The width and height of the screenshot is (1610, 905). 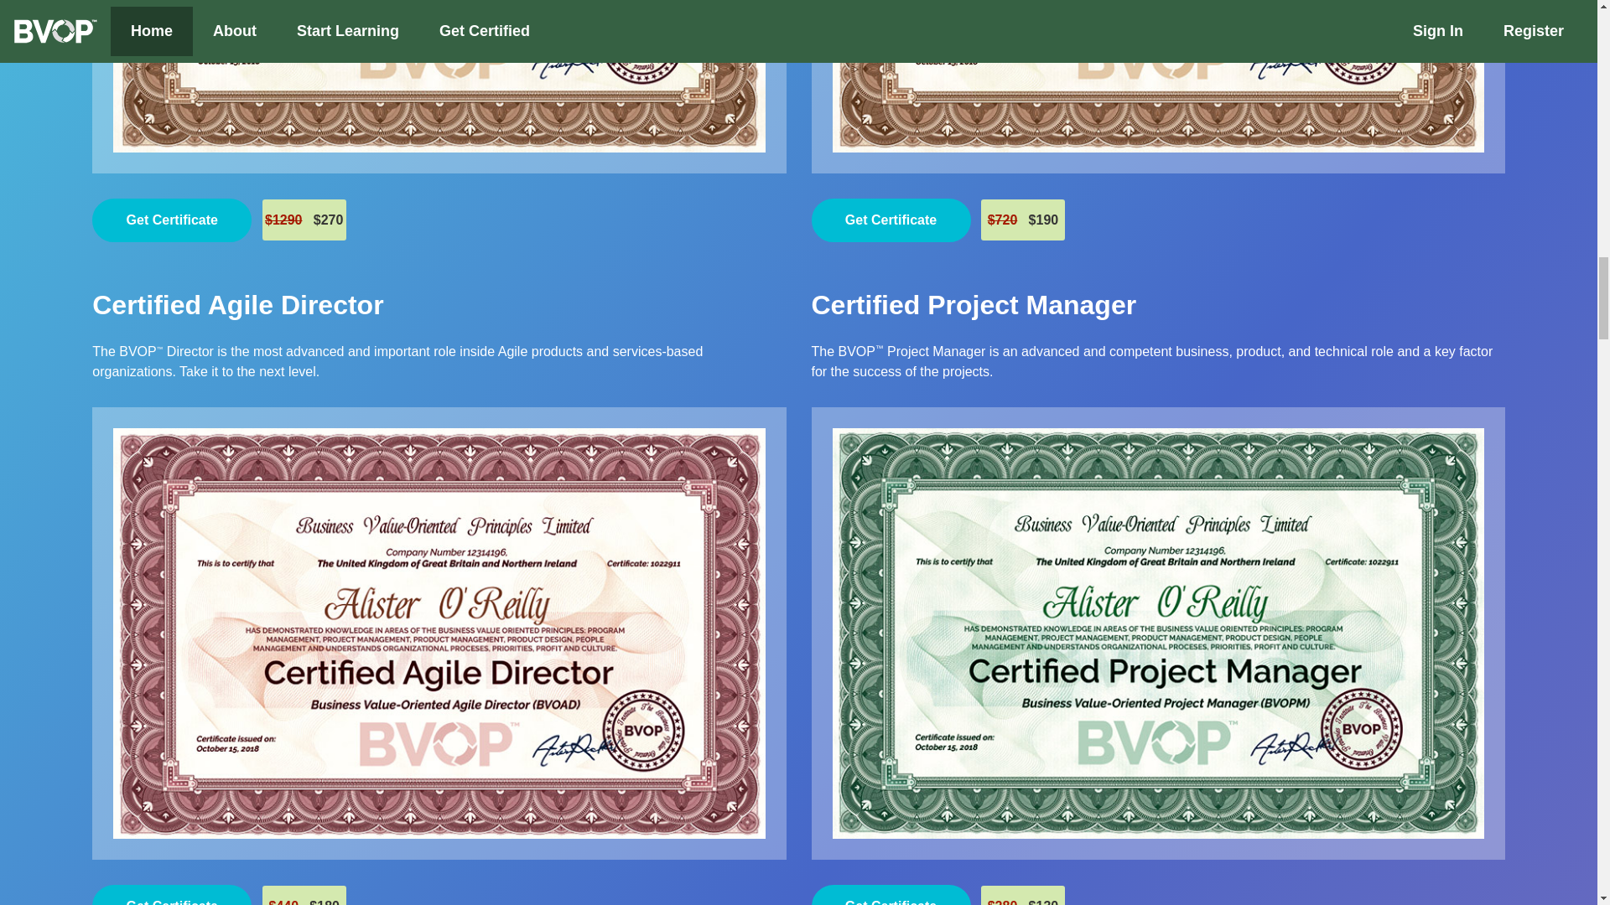 What do you see at coordinates (236, 305) in the screenshot?
I see `Certified Agile Director` at bounding box center [236, 305].